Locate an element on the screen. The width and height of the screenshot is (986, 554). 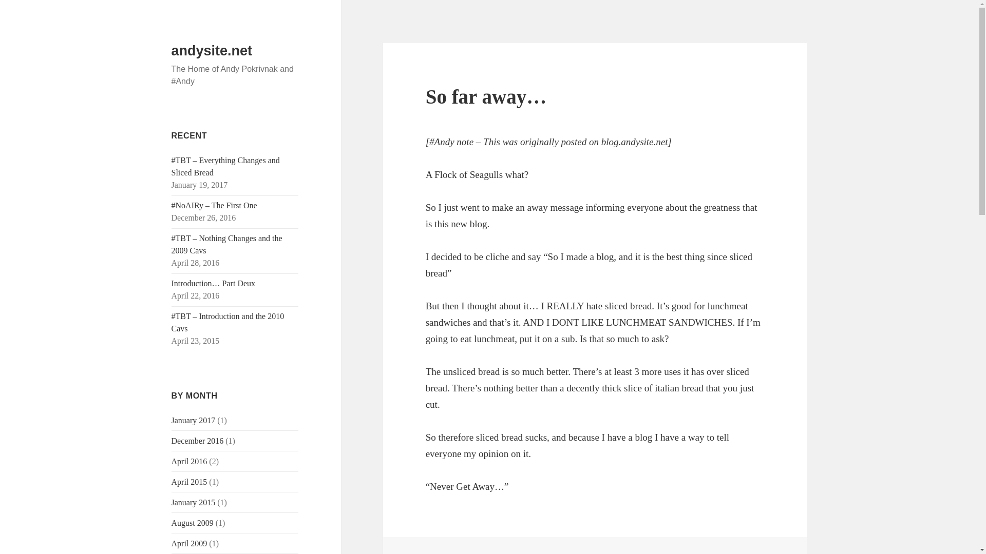
April 2016 is located at coordinates (189, 462).